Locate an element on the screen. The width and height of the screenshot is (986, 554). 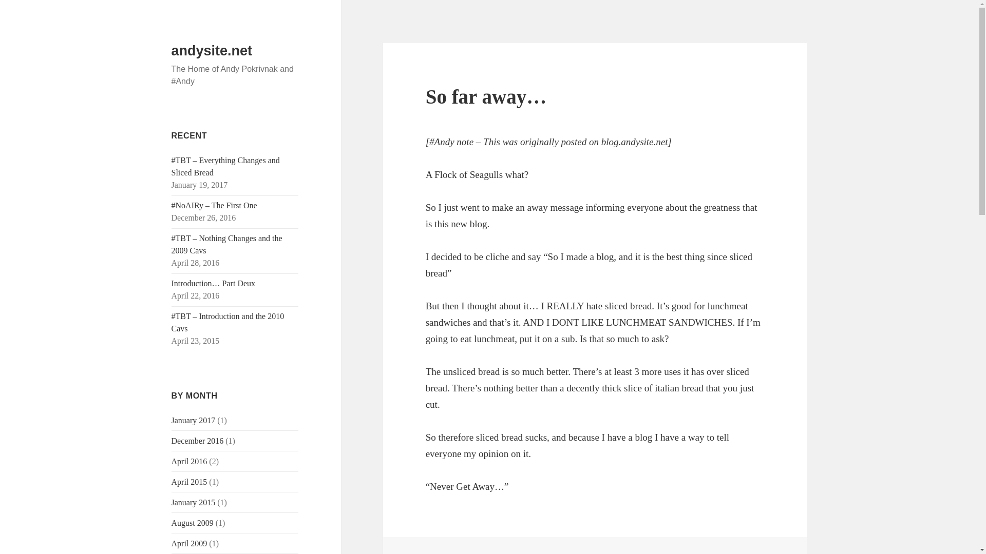
April 2016 is located at coordinates (189, 462).